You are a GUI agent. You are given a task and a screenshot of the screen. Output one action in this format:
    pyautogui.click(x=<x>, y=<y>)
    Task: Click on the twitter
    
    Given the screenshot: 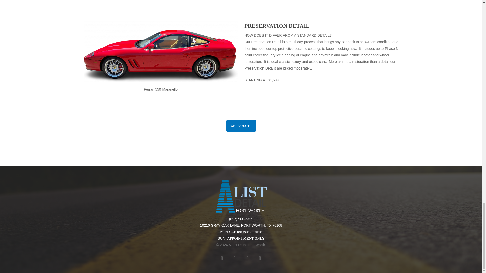 What is the action you would take?
    pyautogui.click(x=222, y=258)
    